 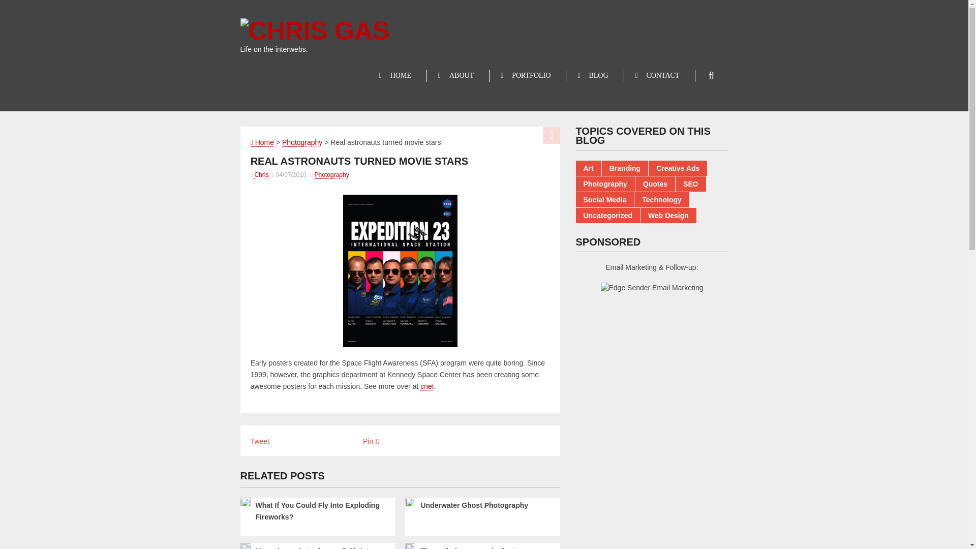 What do you see at coordinates (481, 547) in the screenshot?
I see `The pothole as a work of art` at bounding box center [481, 547].